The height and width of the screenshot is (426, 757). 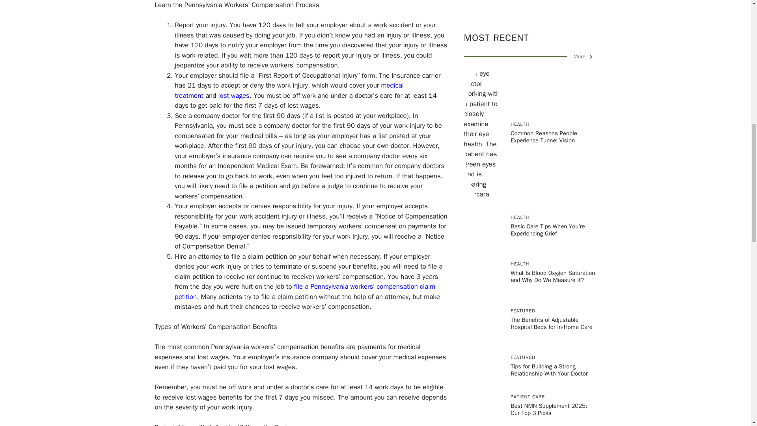 I want to click on Common Reasons People Experience Tunnel Vision, so click(x=543, y=15).